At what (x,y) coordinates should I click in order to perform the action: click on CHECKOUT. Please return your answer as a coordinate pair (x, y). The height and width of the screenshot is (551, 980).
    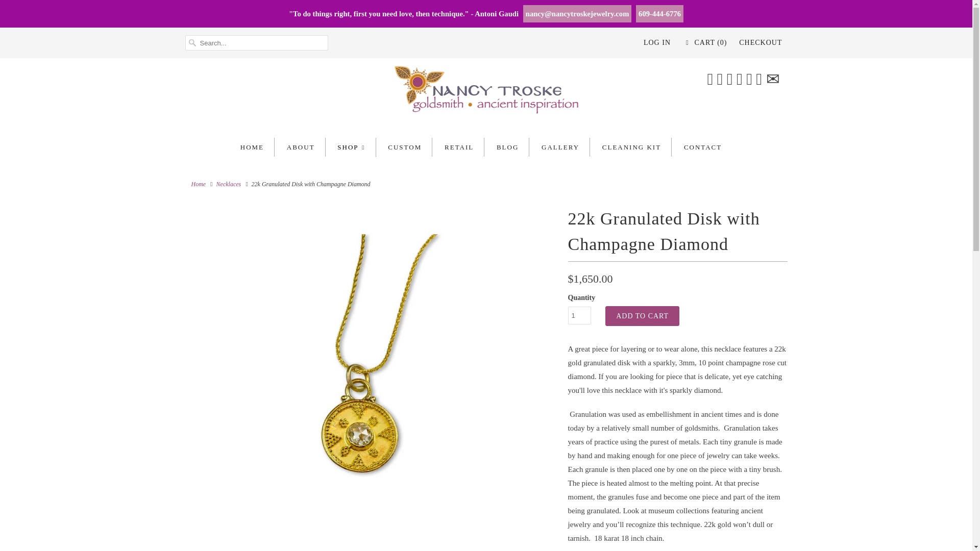
    Looking at the image, I should click on (761, 43).